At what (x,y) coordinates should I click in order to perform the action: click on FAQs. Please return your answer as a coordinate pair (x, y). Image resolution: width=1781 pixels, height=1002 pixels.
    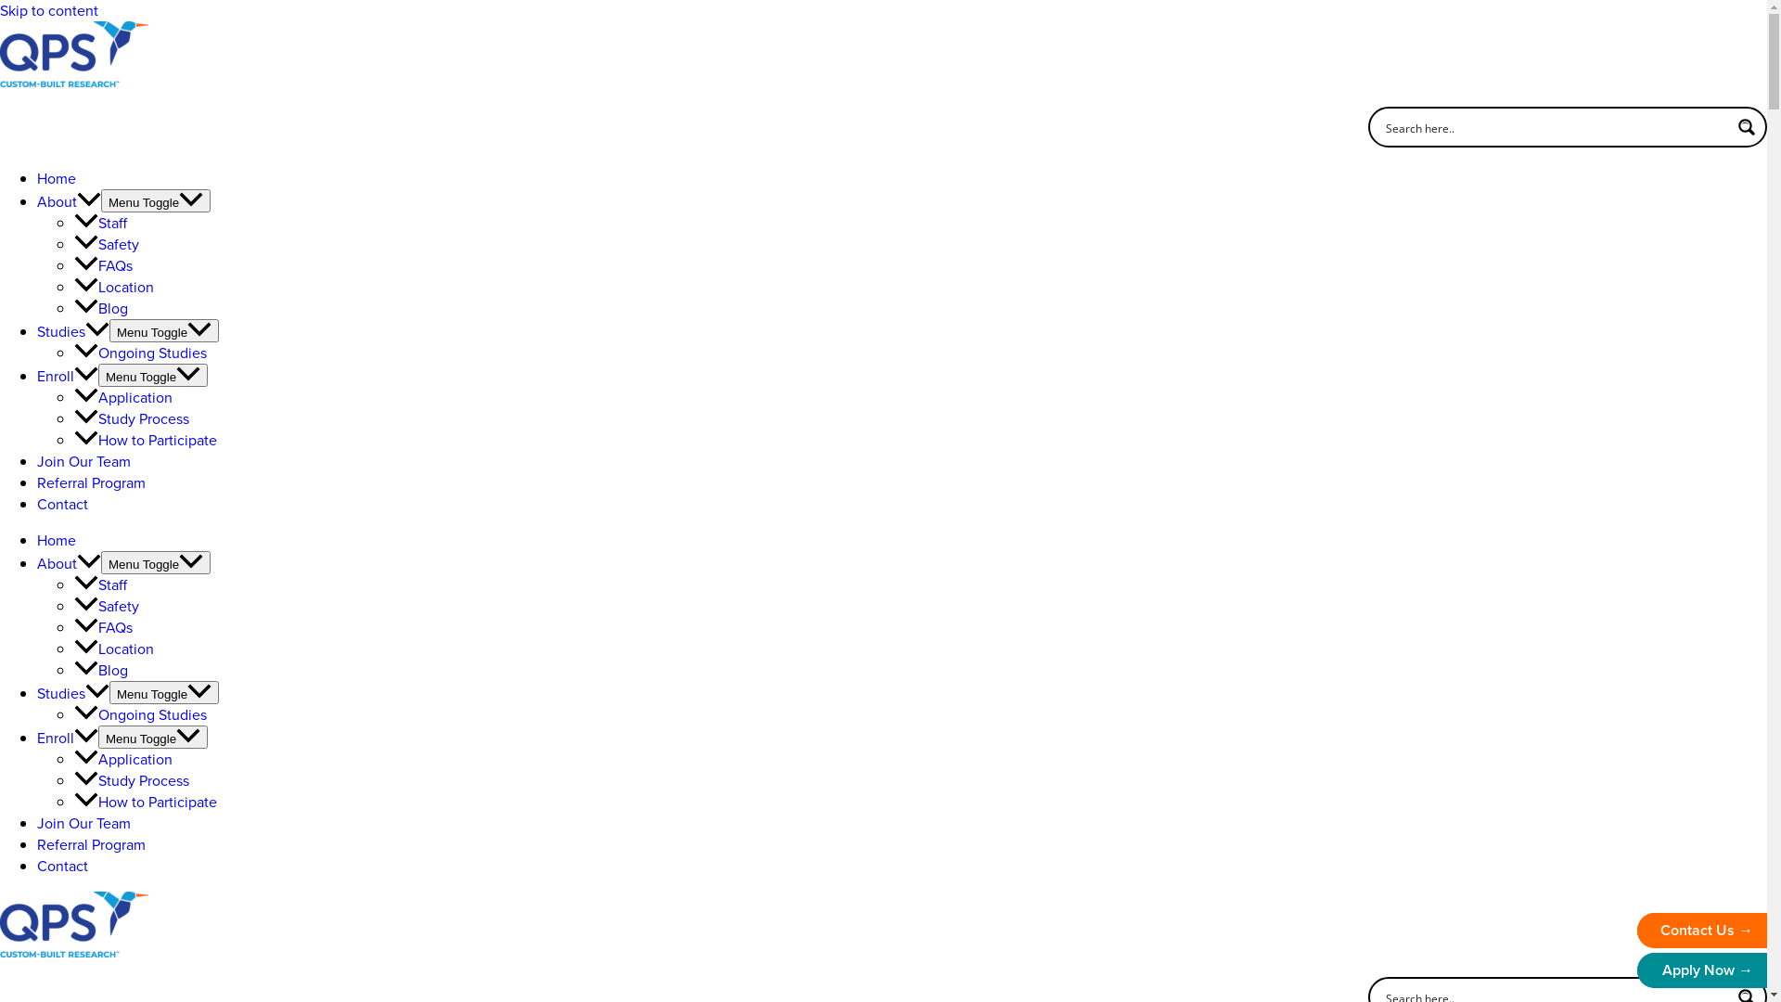
    Looking at the image, I should click on (104, 627).